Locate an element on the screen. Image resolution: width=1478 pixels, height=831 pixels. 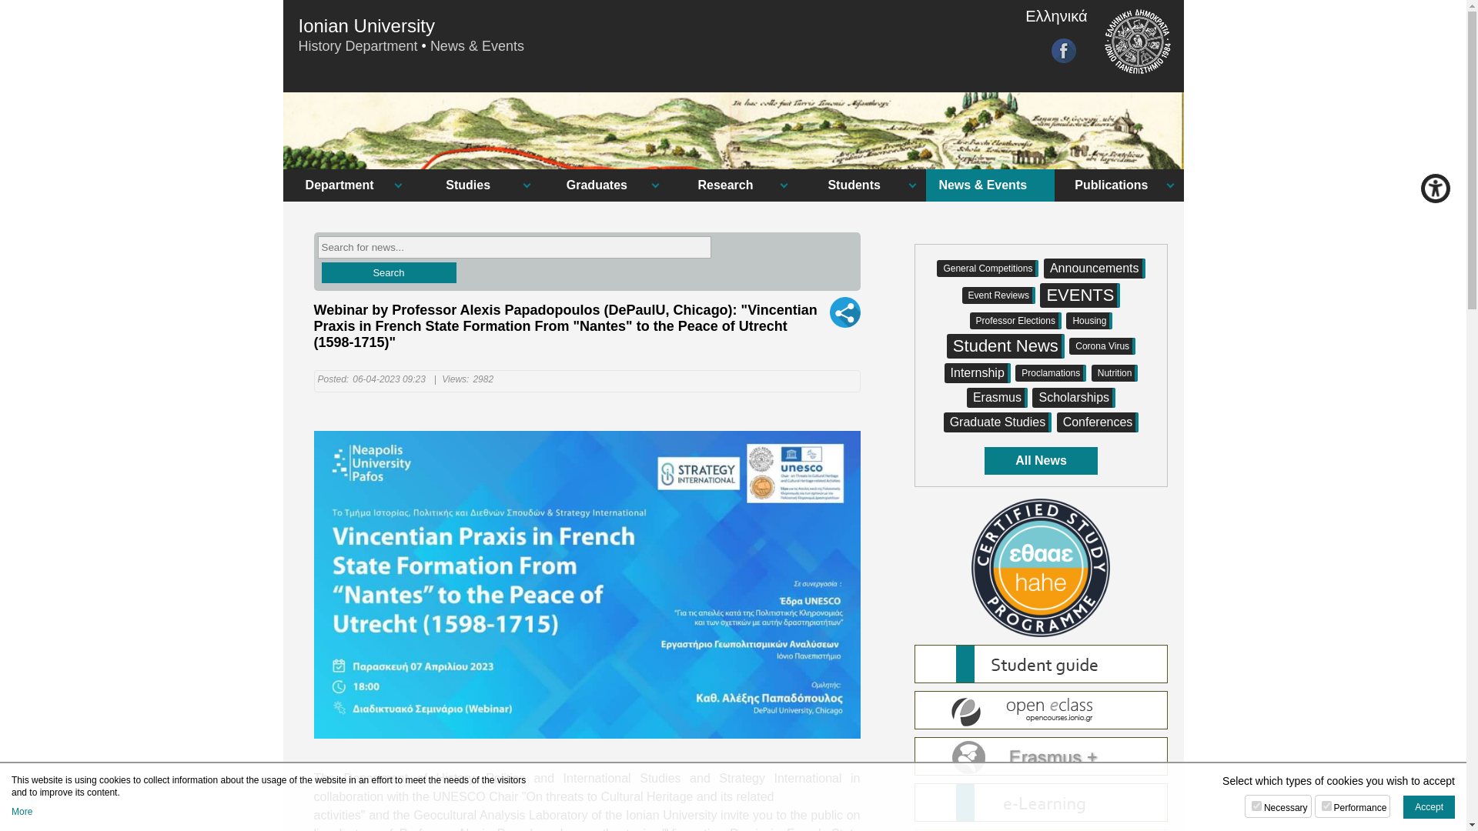
History Department is located at coordinates (358, 46).